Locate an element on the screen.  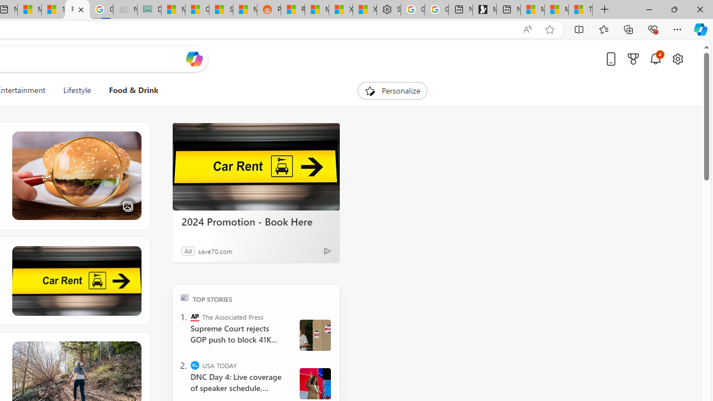
Food and Drink - MSN is located at coordinates (77, 10).